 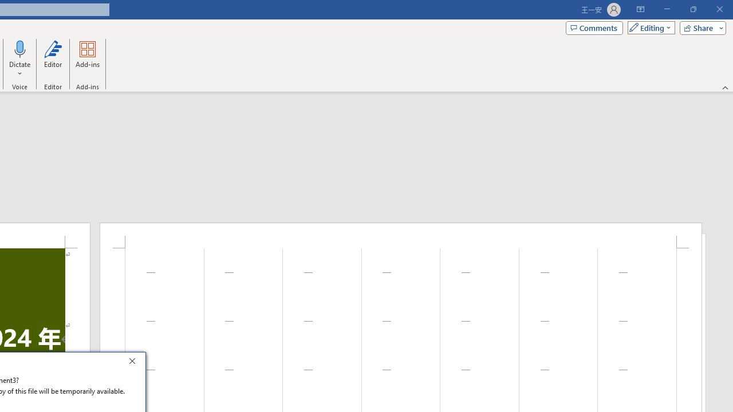 I want to click on Dictate, so click(x=20, y=48).